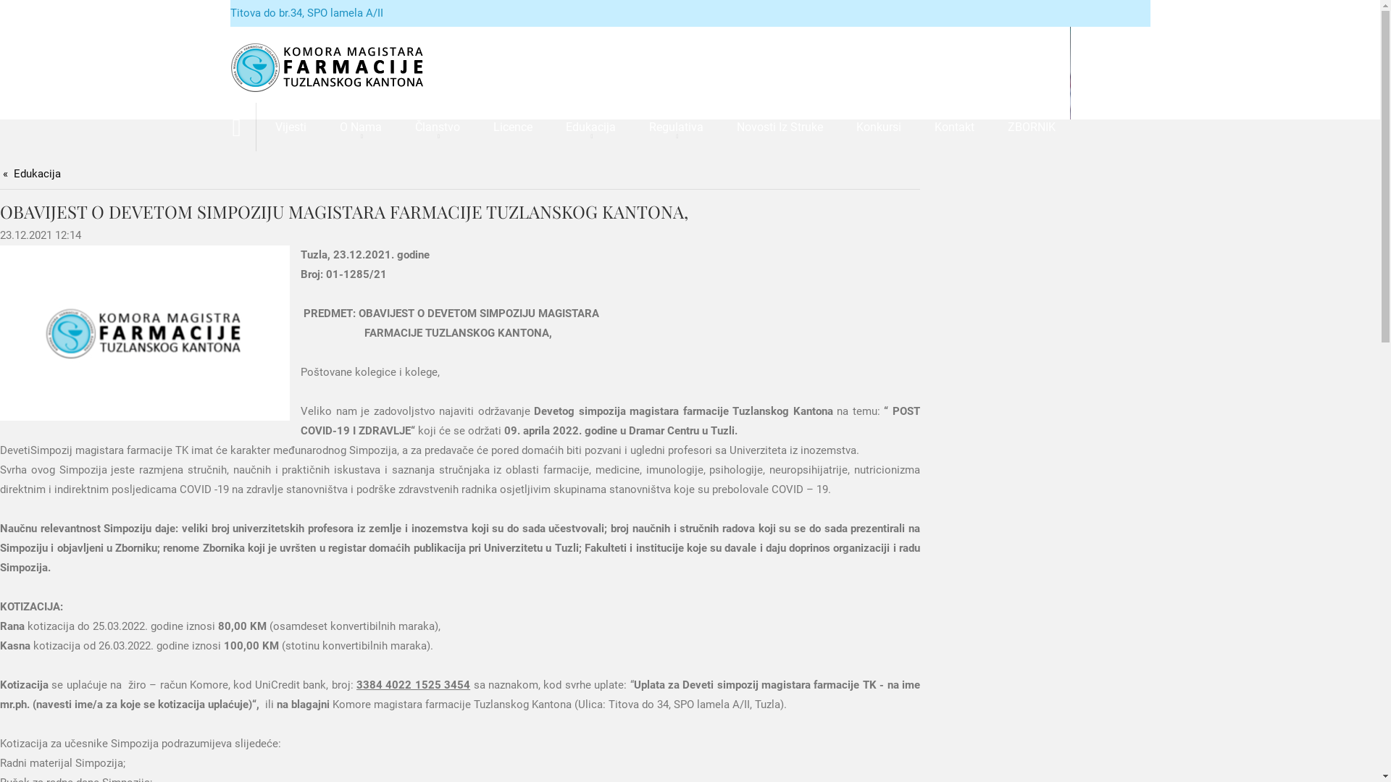 Image resolution: width=1391 pixels, height=782 pixels. I want to click on Novosti Iz Struke, so click(780, 127).